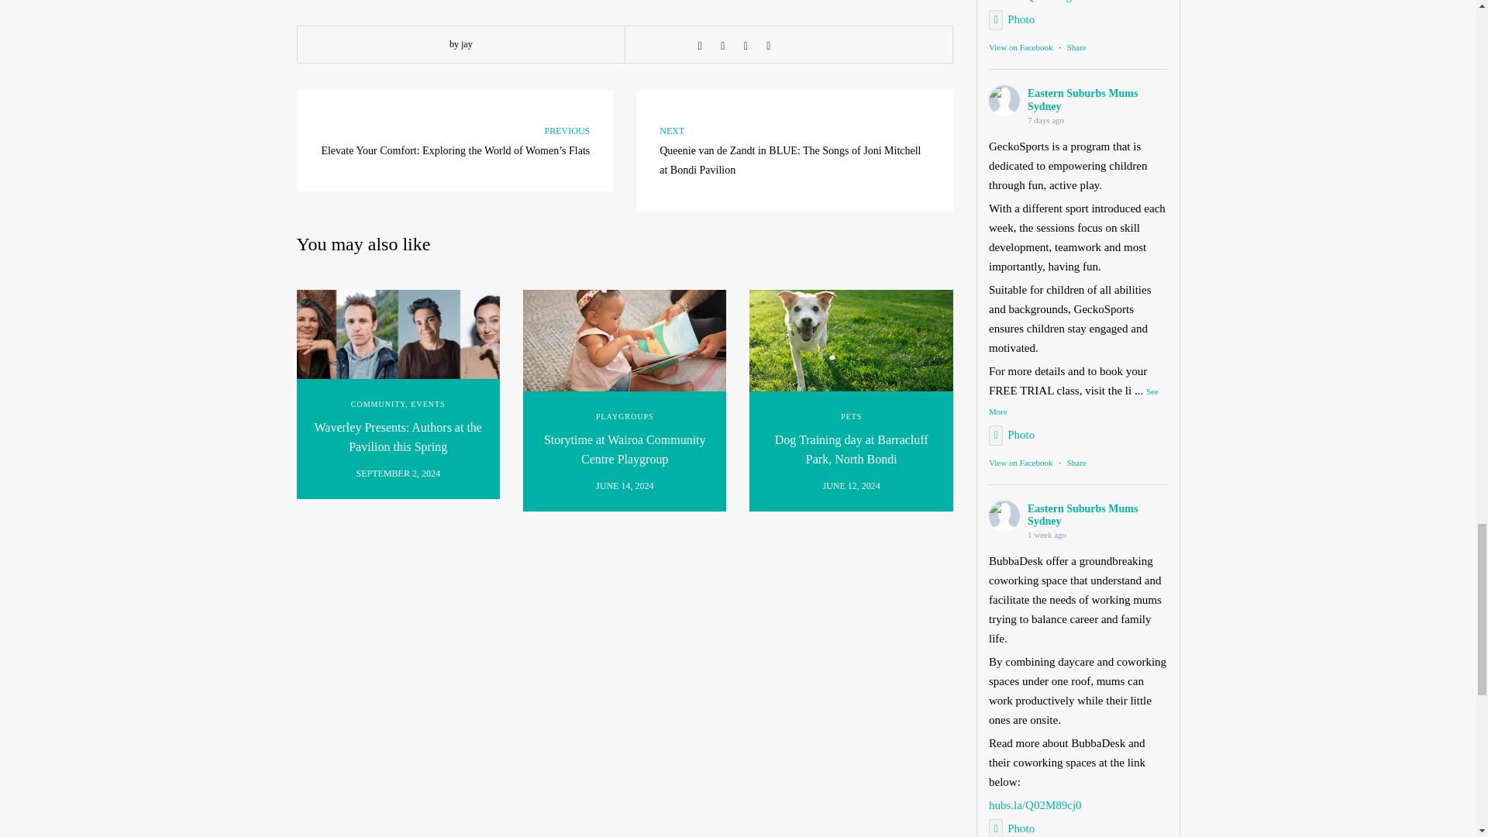 The width and height of the screenshot is (1488, 837). What do you see at coordinates (722, 45) in the screenshot?
I see `Tweet this` at bounding box center [722, 45].